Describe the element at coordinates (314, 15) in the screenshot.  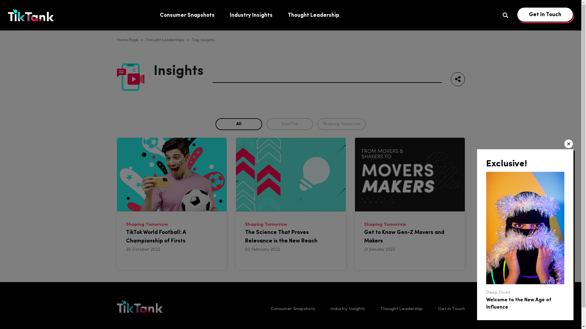
I see `Thought Leadership` at that location.